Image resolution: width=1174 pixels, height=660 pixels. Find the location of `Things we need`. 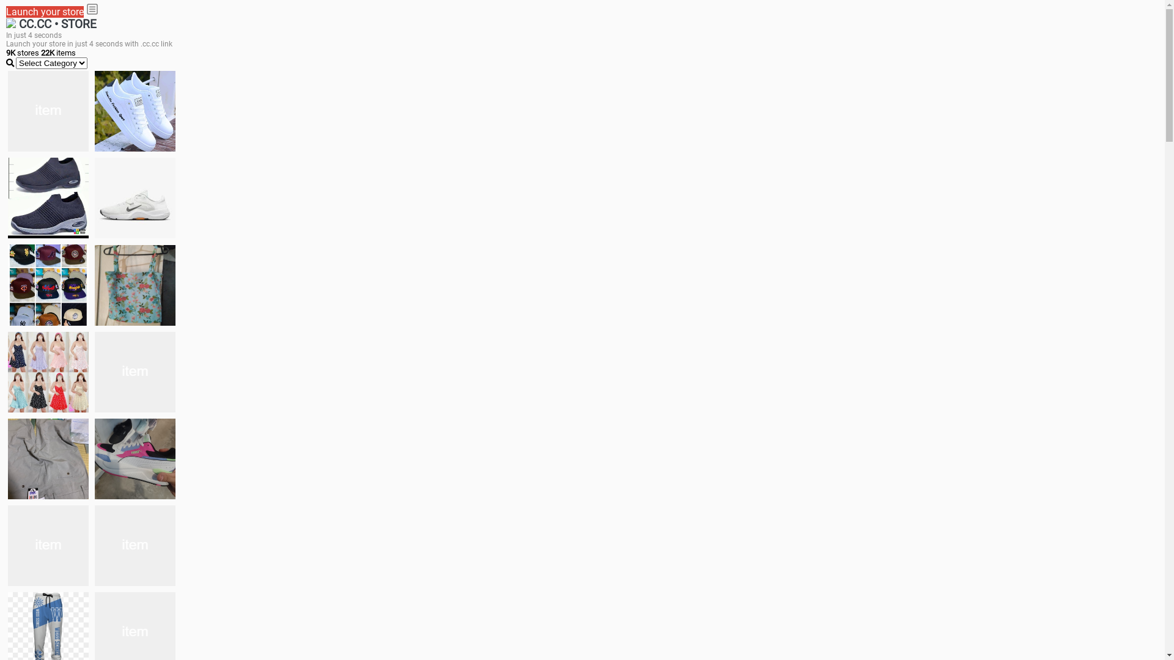

Things we need is located at coordinates (48, 285).